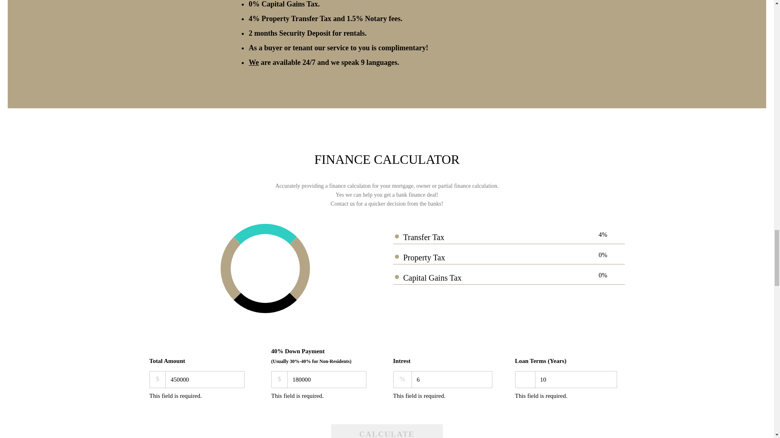 The image size is (780, 438). I want to click on 10, so click(576, 379).